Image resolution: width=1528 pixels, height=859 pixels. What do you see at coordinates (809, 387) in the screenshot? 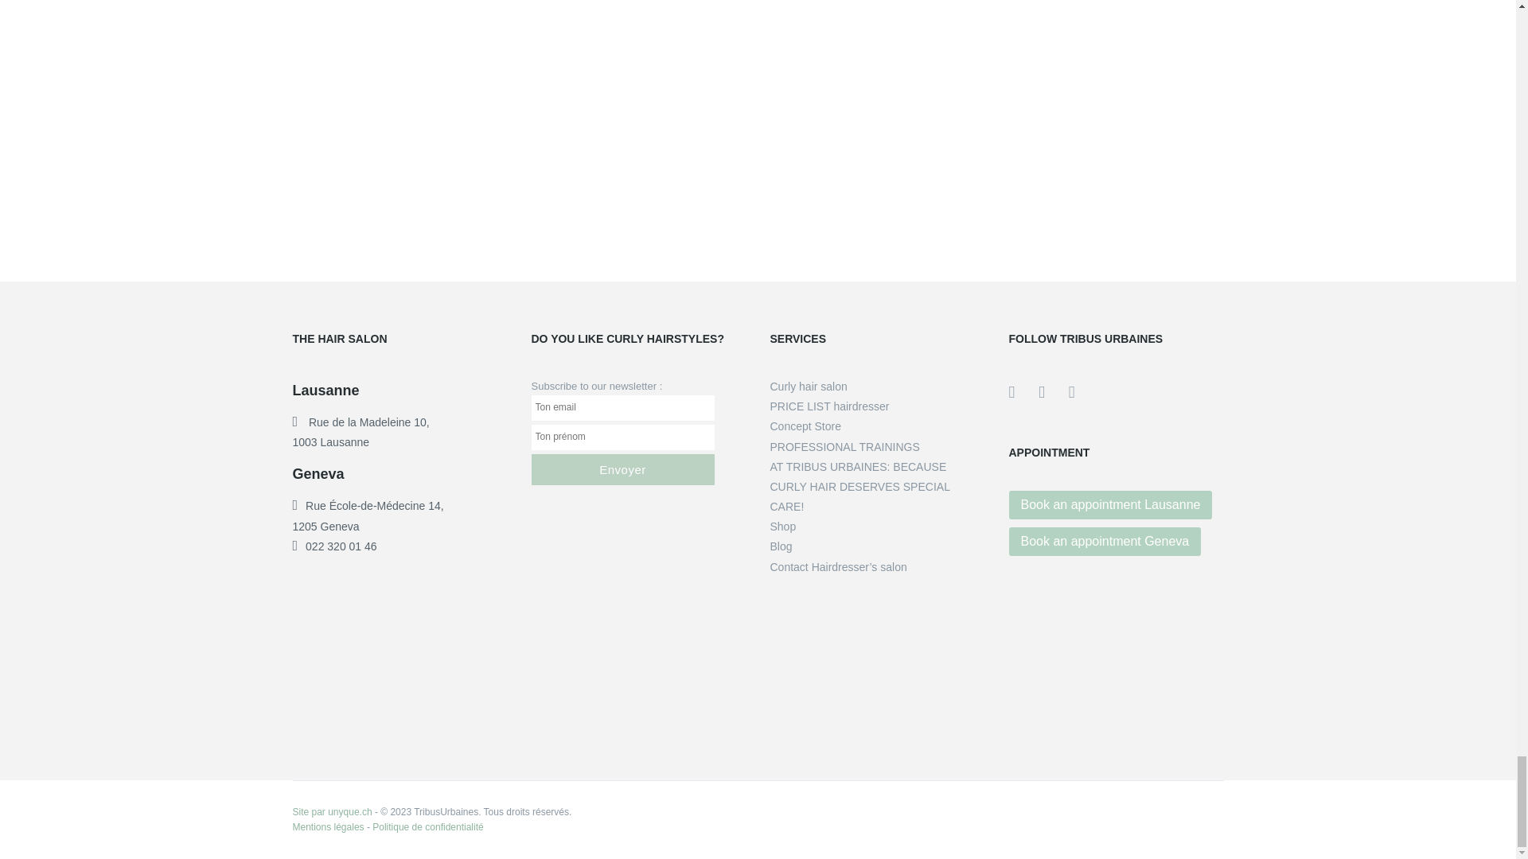
I see `Curly hair salon` at bounding box center [809, 387].